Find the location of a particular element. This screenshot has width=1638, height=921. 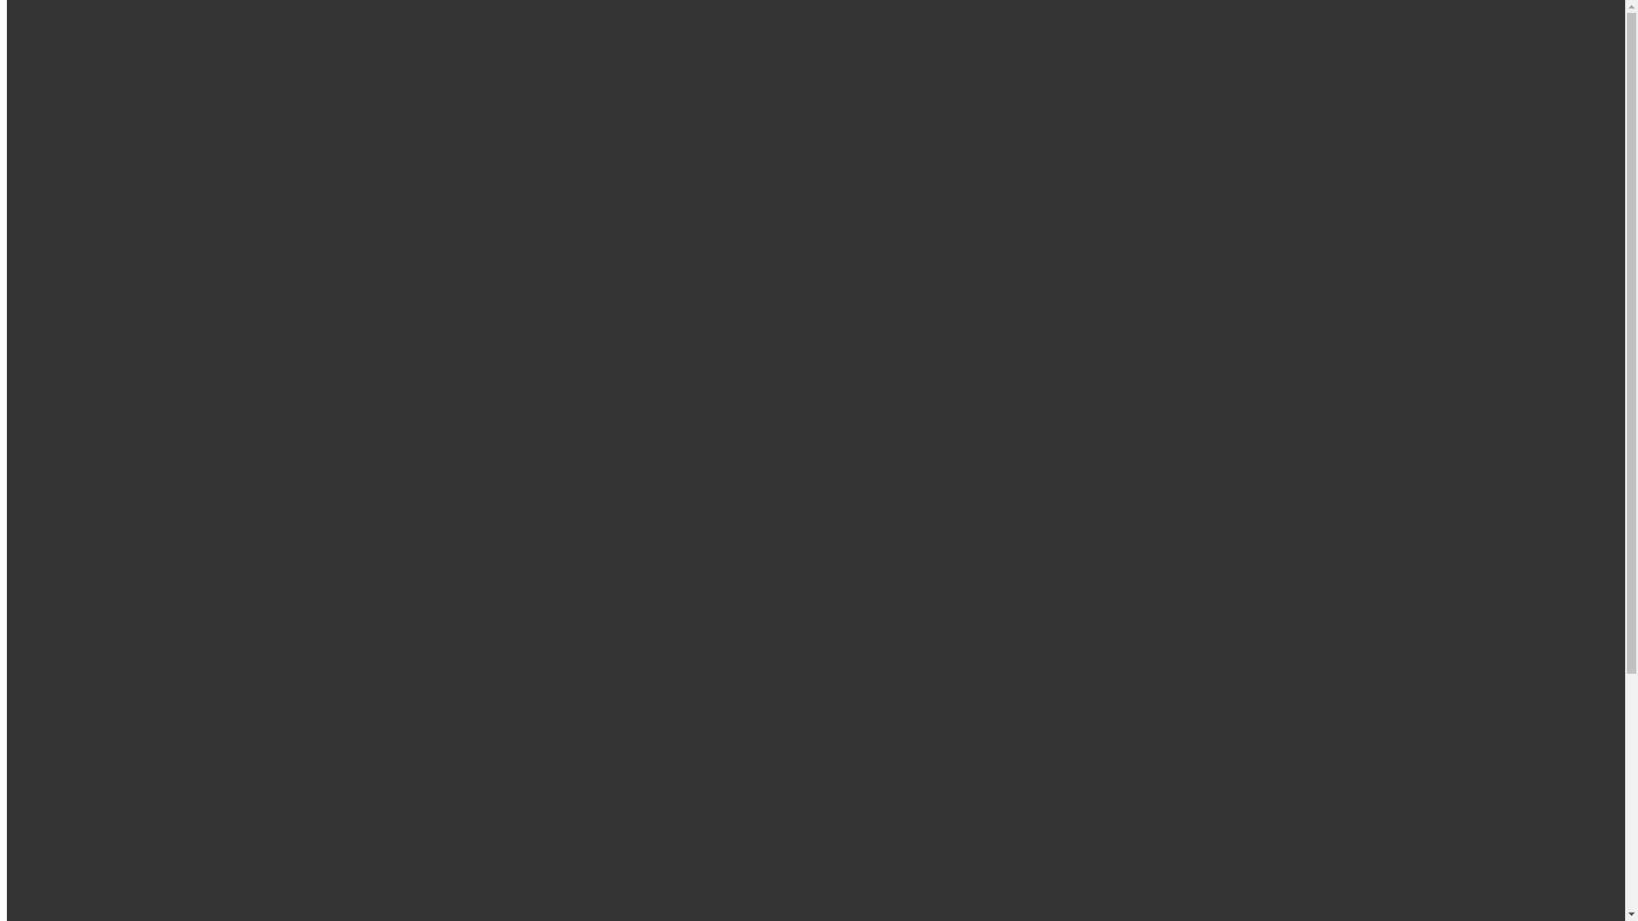

Business opportunities at other institutes is located at coordinates (186, 338).